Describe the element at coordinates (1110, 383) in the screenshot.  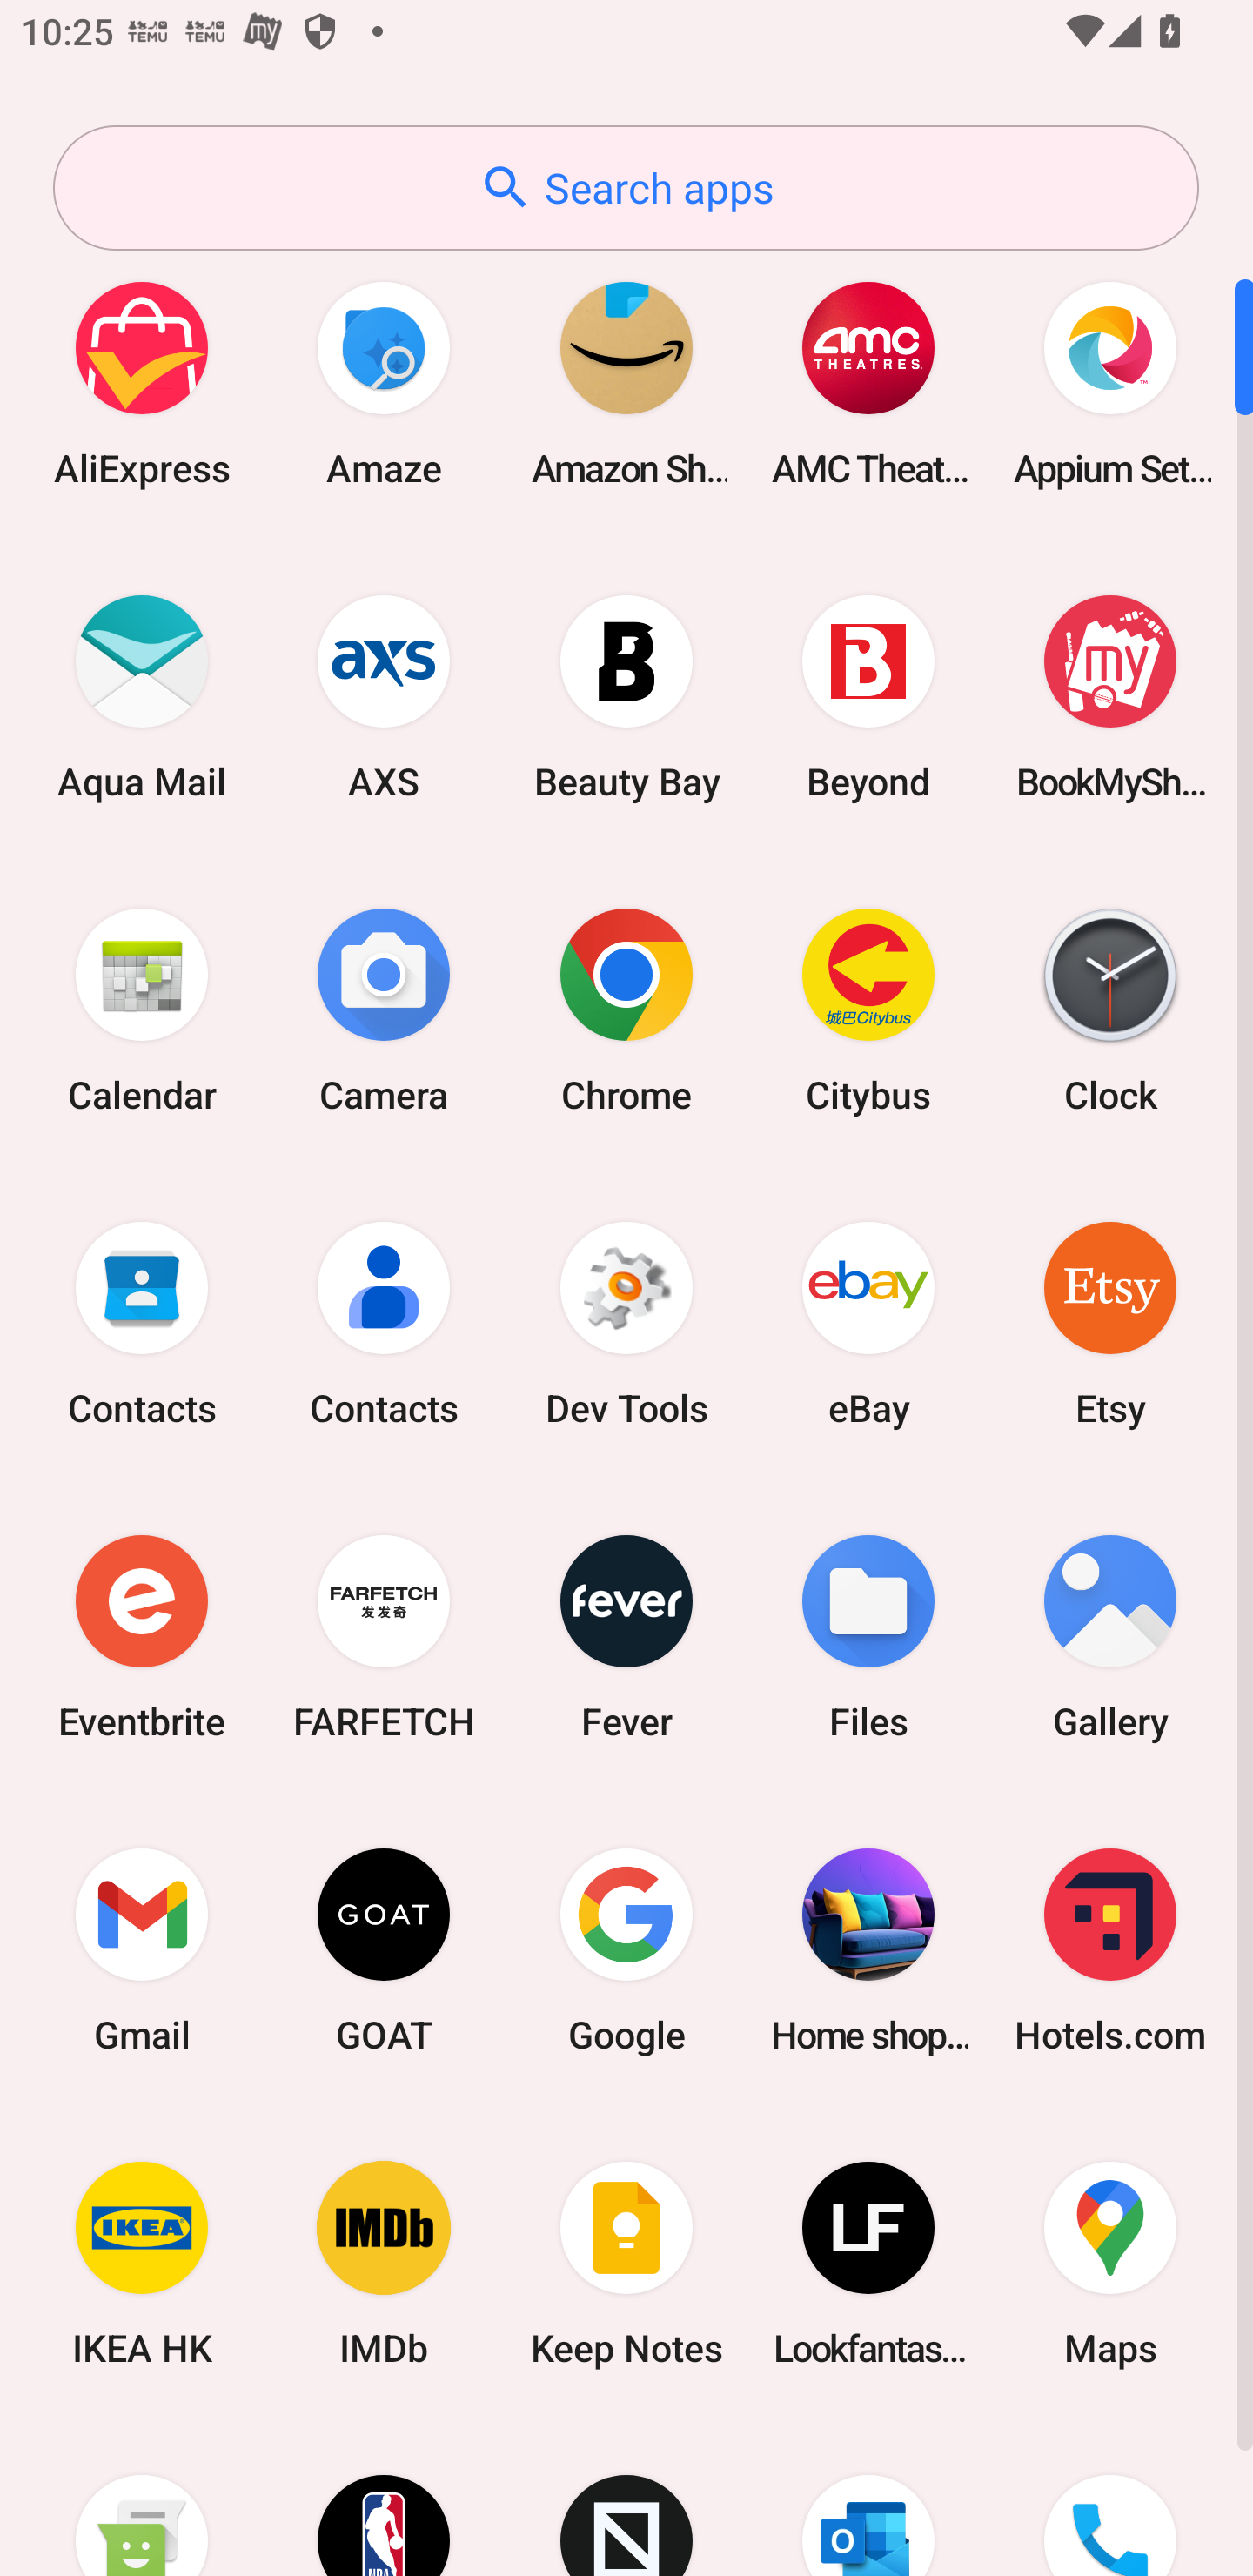
I see `Appium Settings` at that location.